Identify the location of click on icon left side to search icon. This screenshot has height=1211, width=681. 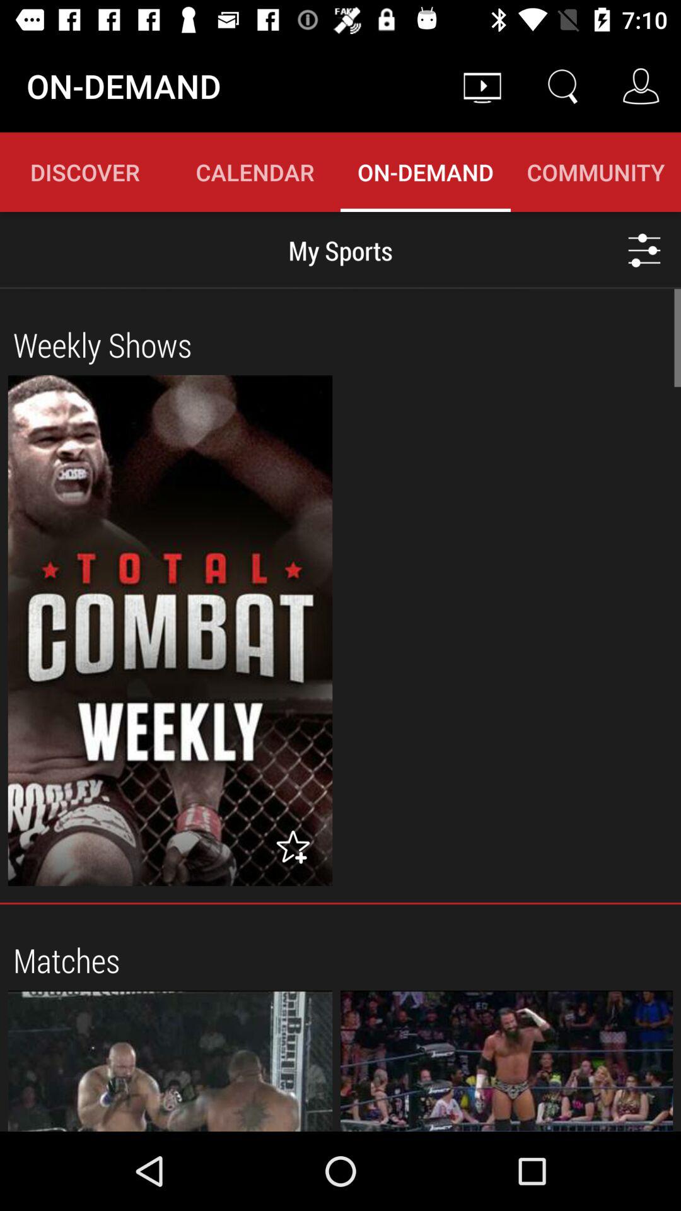
(482, 86).